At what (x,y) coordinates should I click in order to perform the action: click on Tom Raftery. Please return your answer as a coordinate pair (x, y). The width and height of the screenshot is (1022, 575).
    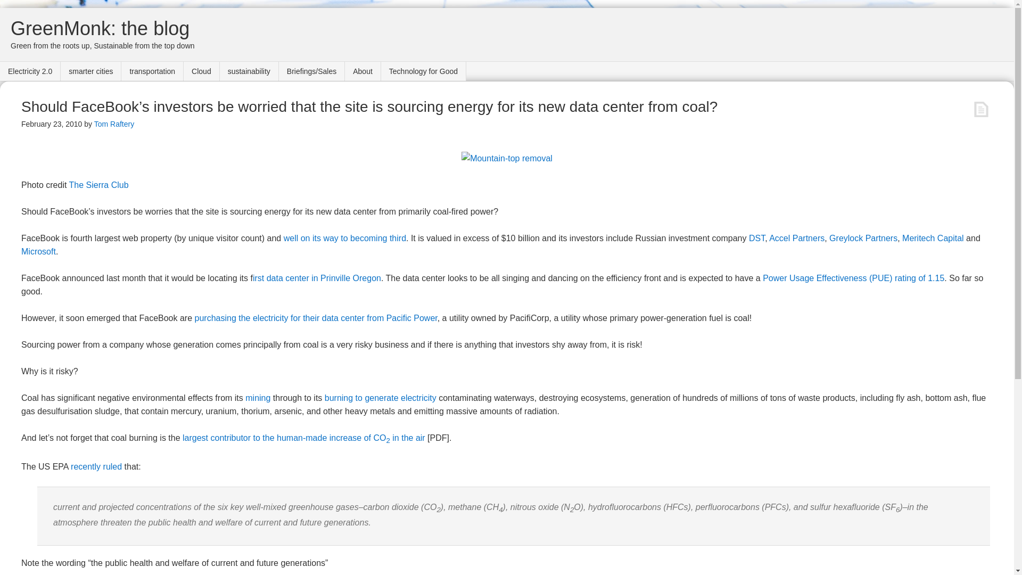
    Looking at the image, I should click on (114, 124).